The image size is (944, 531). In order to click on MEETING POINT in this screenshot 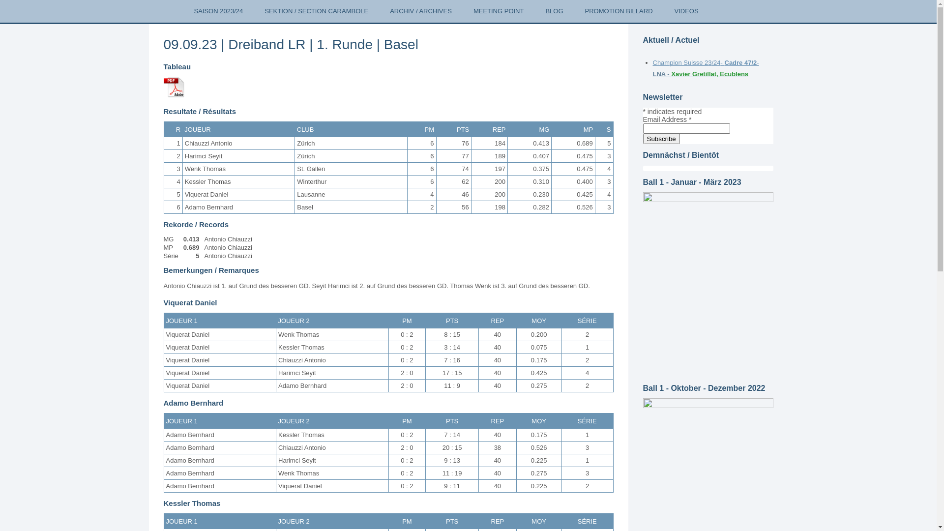, I will do `click(499, 11)`.